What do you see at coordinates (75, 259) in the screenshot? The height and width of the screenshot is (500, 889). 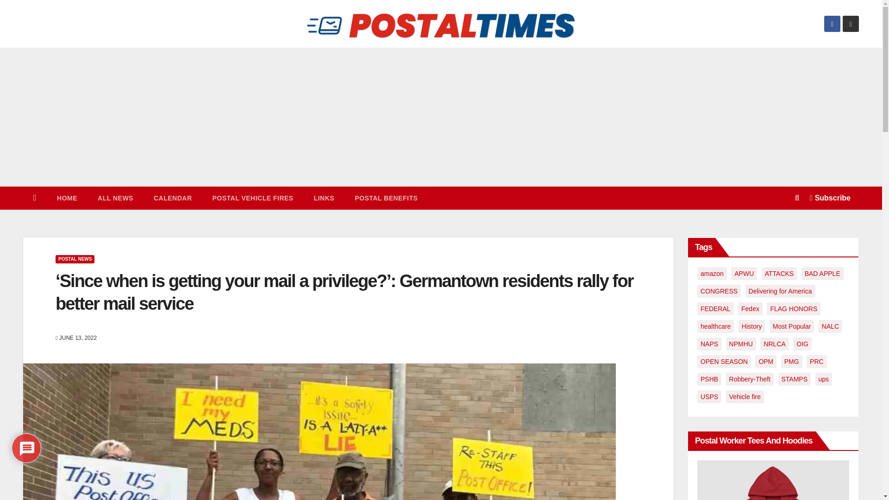 I see `POSTAL NEWS` at bounding box center [75, 259].